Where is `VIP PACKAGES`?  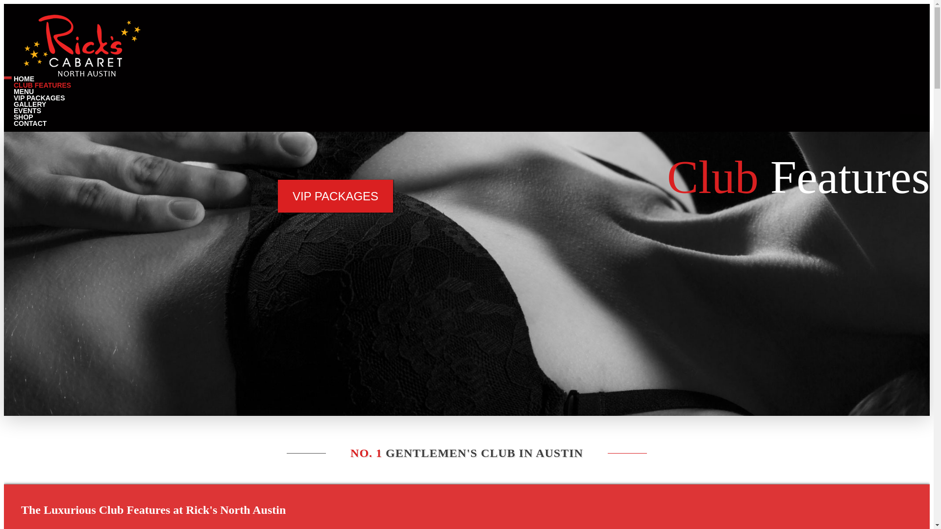 VIP PACKAGES is located at coordinates (39, 93).